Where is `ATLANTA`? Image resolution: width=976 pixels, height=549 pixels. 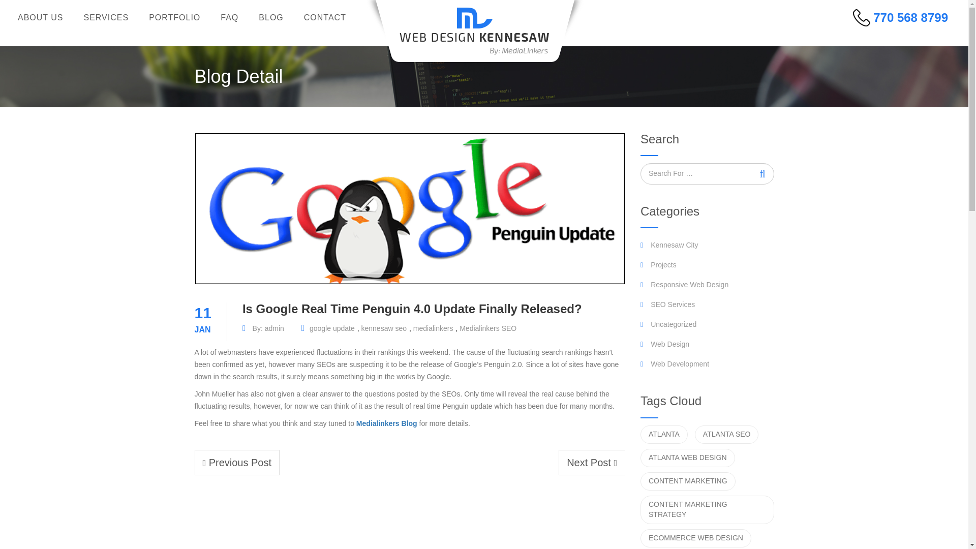
ATLANTA is located at coordinates (664, 434).